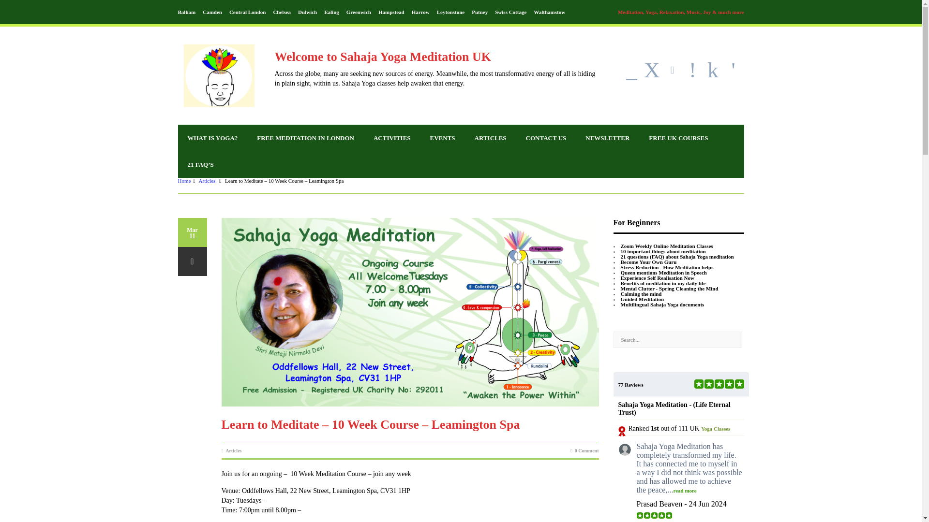 The image size is (929, 522). Describe the element at coordinates (669, 288) in the screenshot. I see `Mental Clutter - Spring Cleaning the Mind` at that location.